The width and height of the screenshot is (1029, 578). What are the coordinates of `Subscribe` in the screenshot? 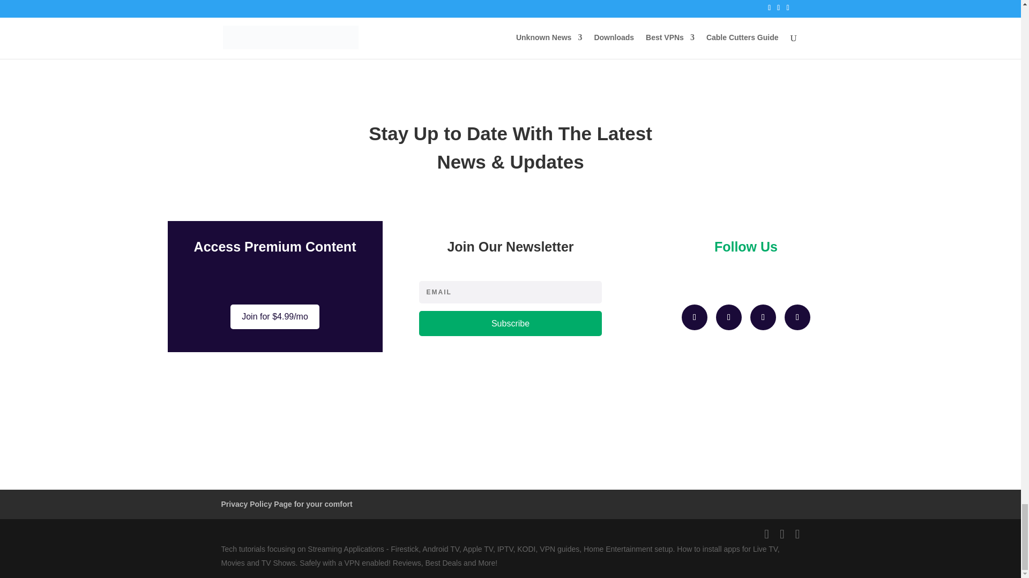 It's located at (510, 323).